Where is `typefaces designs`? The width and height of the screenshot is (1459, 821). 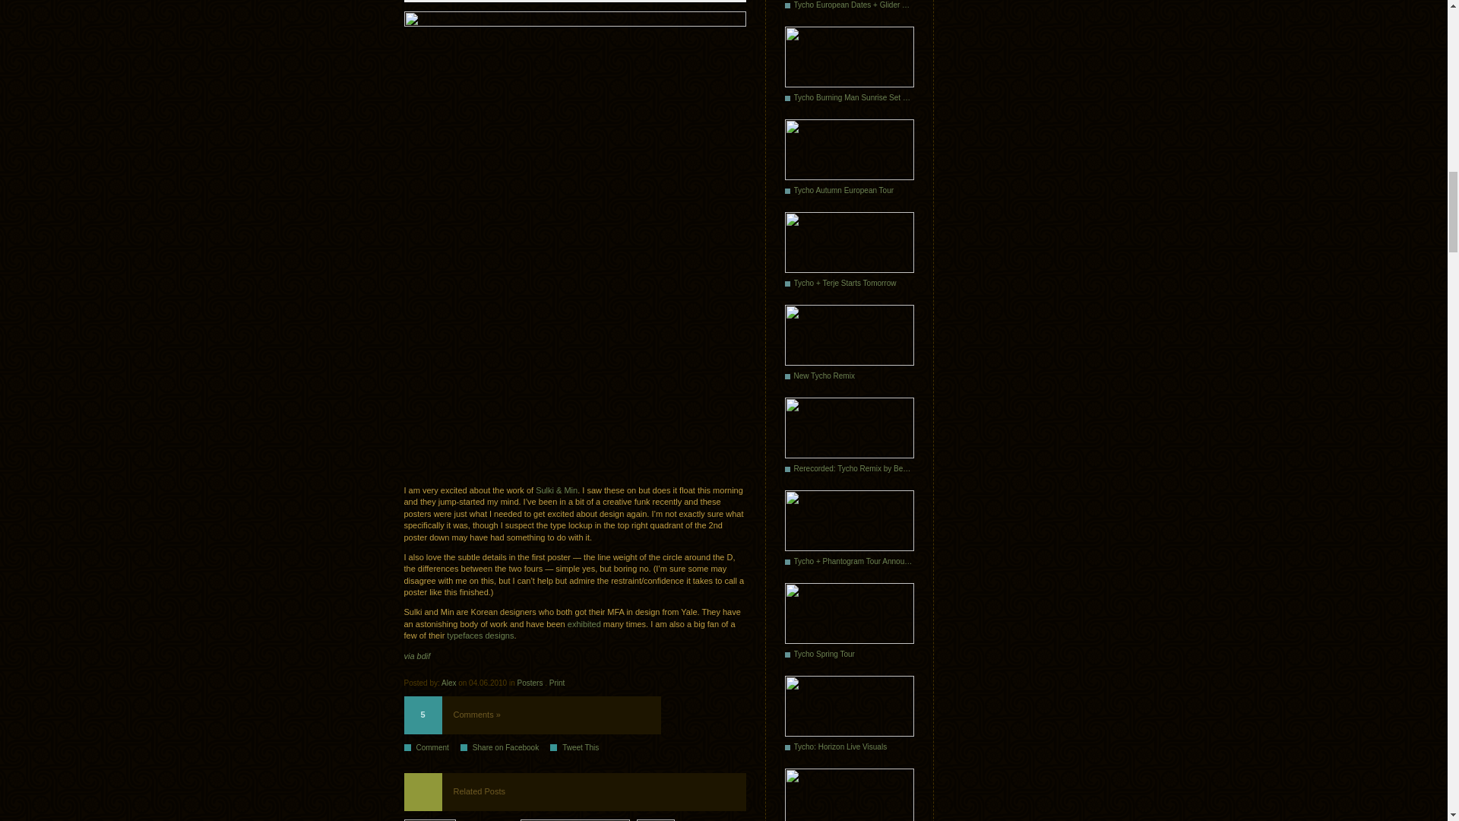 typefaces designs is located at coordinates (479, 636).